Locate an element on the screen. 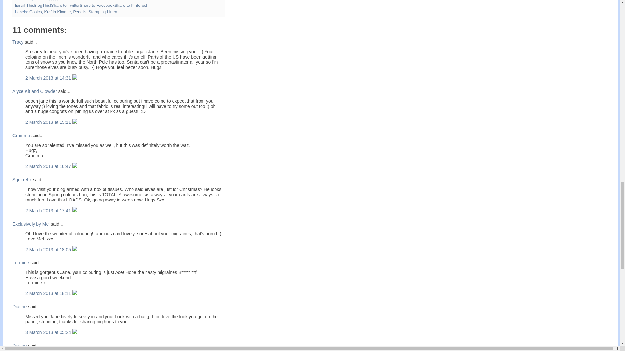 This screenshot has height=351, width=625. Share to Twitter is located at coordinates (65, 5).